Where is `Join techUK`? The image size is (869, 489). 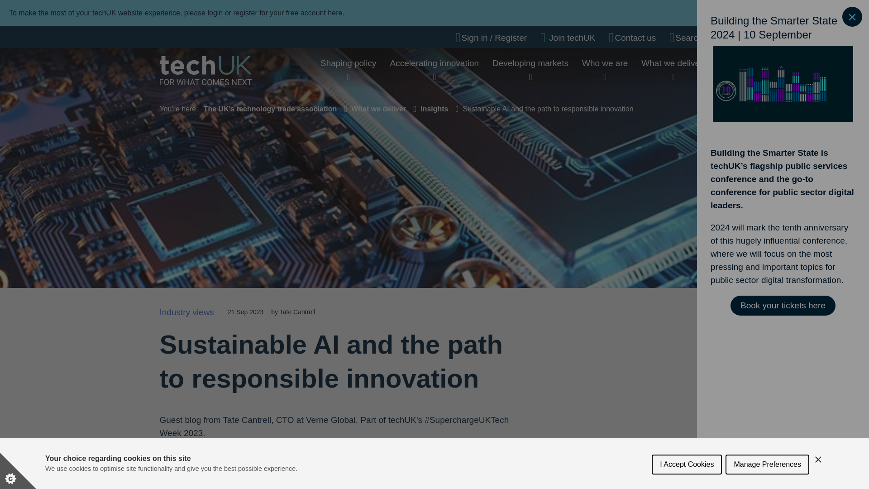 Join techUK is located at coordinates (568, 38).